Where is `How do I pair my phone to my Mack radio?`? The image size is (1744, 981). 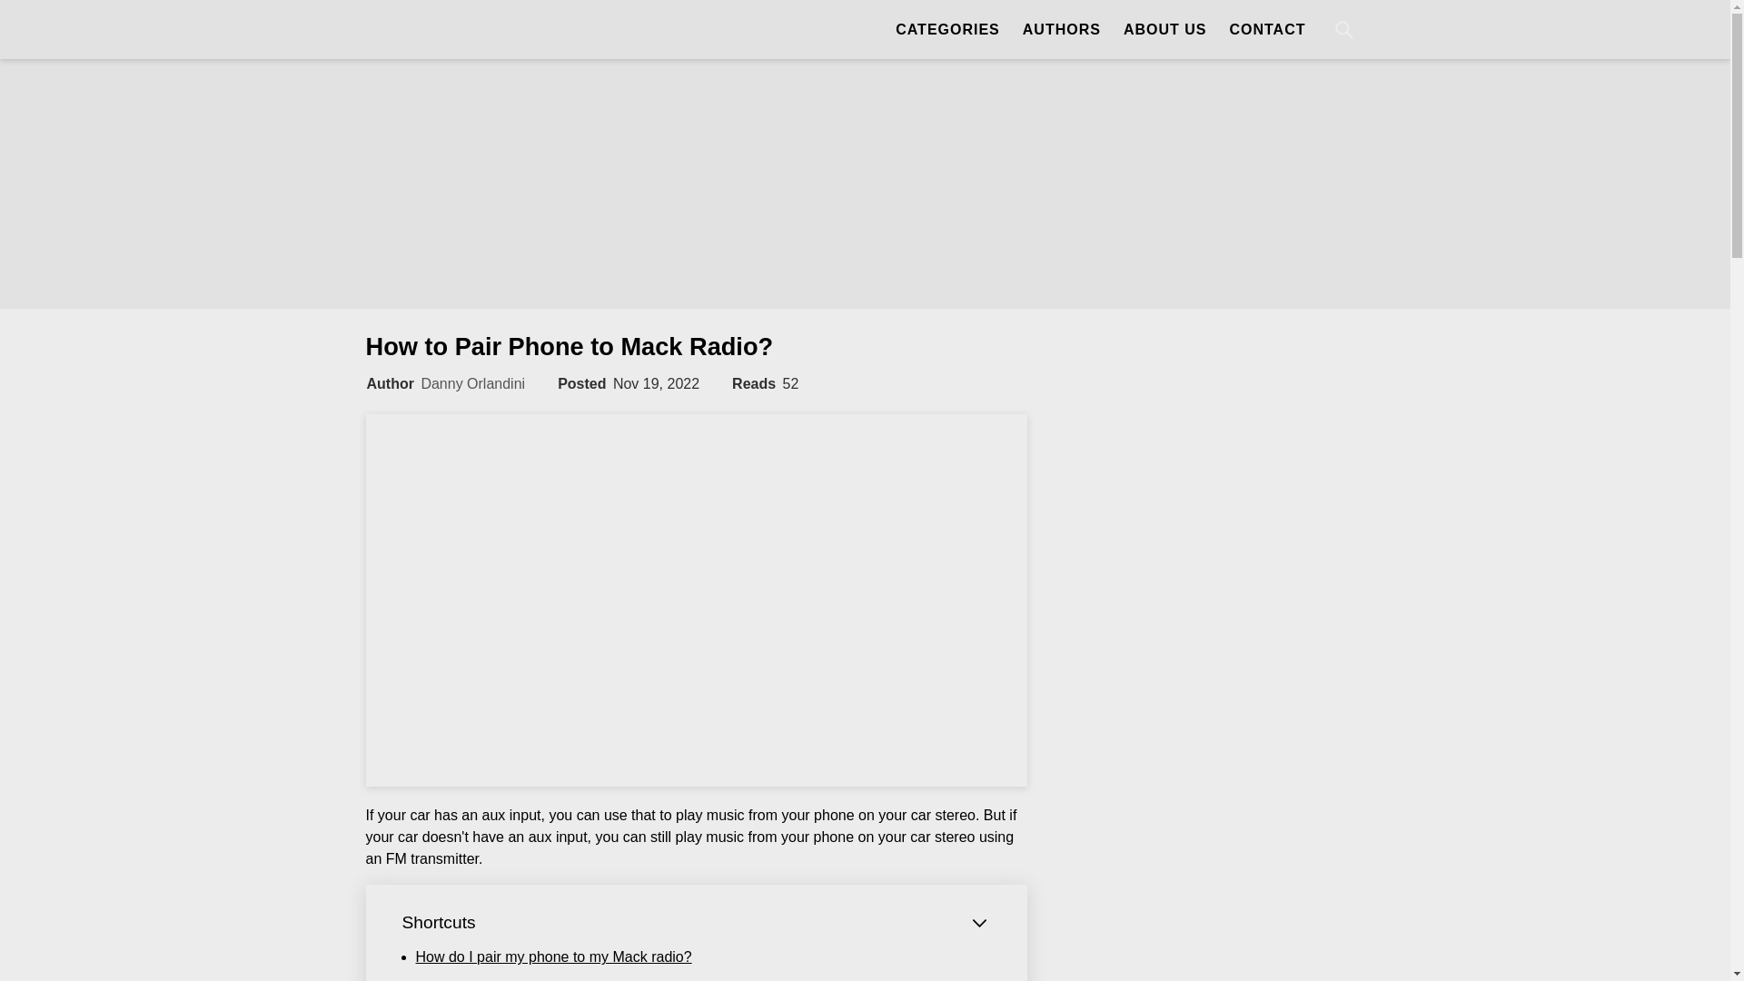 How do I pair my phone to my Mack radio? is located at coordinates (554, 956).